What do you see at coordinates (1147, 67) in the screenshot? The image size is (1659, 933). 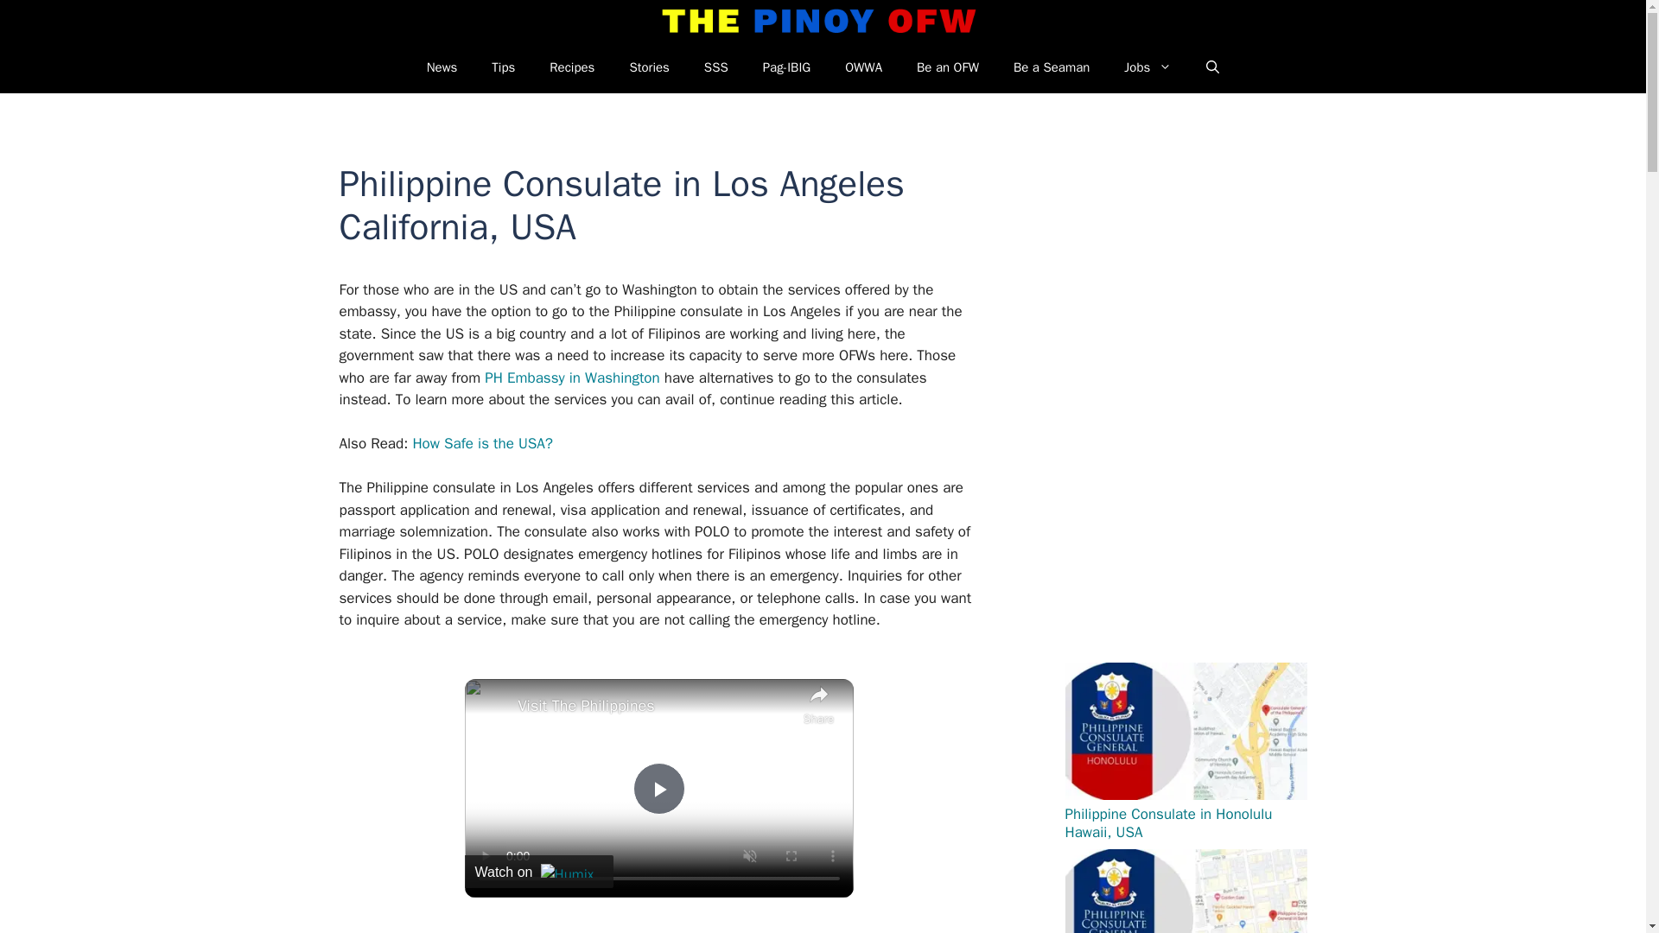 I see `Jobs` at bounding box center [1147, 67].